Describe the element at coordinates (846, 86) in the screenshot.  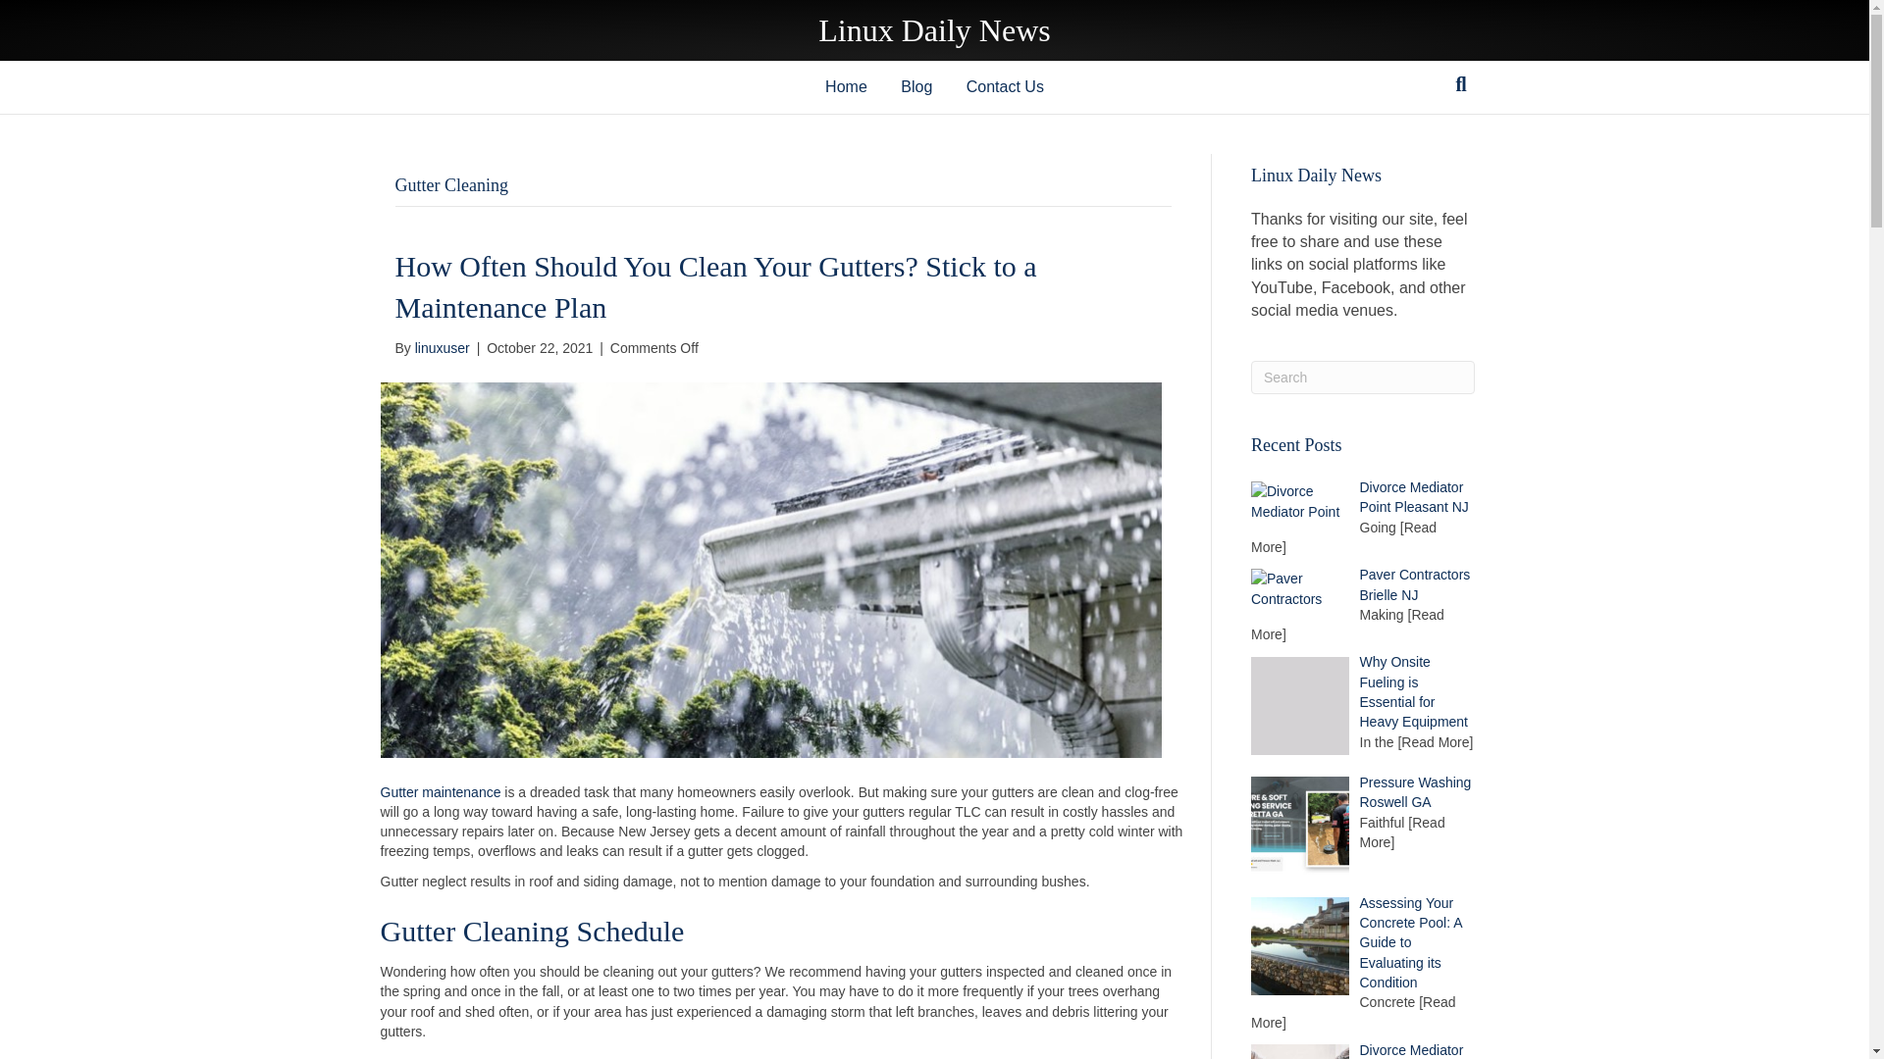
I see `Home` at that location.